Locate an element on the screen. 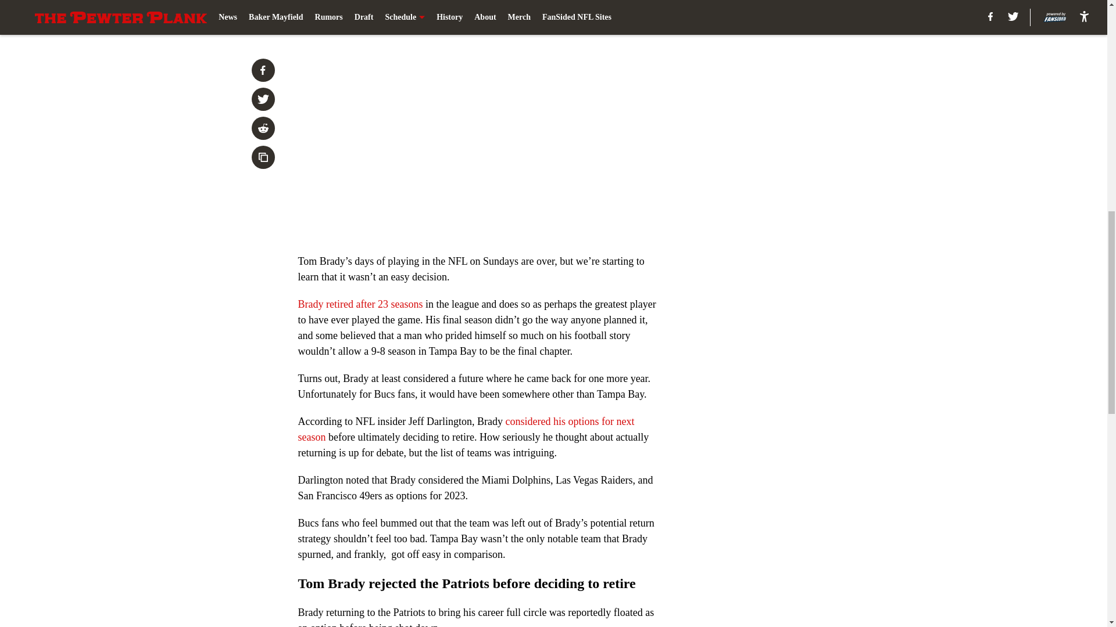 Image resolution: width=1116 pixels, height=627 pixels. Brady retired after 23 seasons is located at coordinates (360, 304).